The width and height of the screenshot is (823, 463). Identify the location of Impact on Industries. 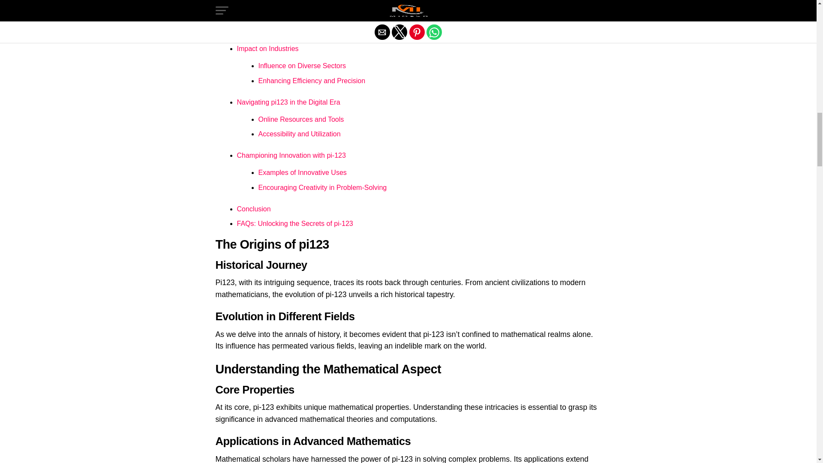
(267, 48).